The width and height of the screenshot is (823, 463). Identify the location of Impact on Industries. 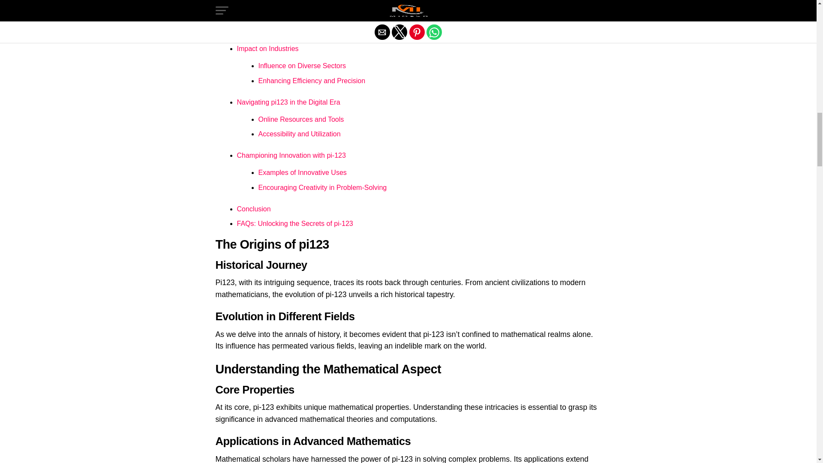
(267, 48).